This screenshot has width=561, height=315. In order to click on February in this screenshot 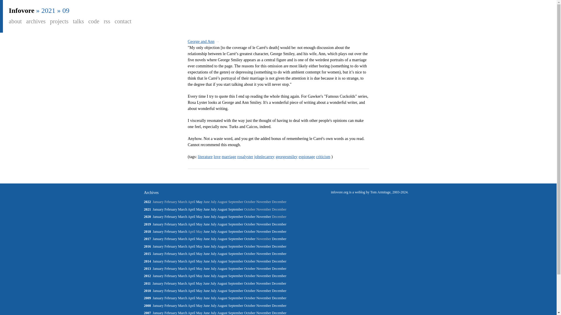, I will do `click(171, 209)`.